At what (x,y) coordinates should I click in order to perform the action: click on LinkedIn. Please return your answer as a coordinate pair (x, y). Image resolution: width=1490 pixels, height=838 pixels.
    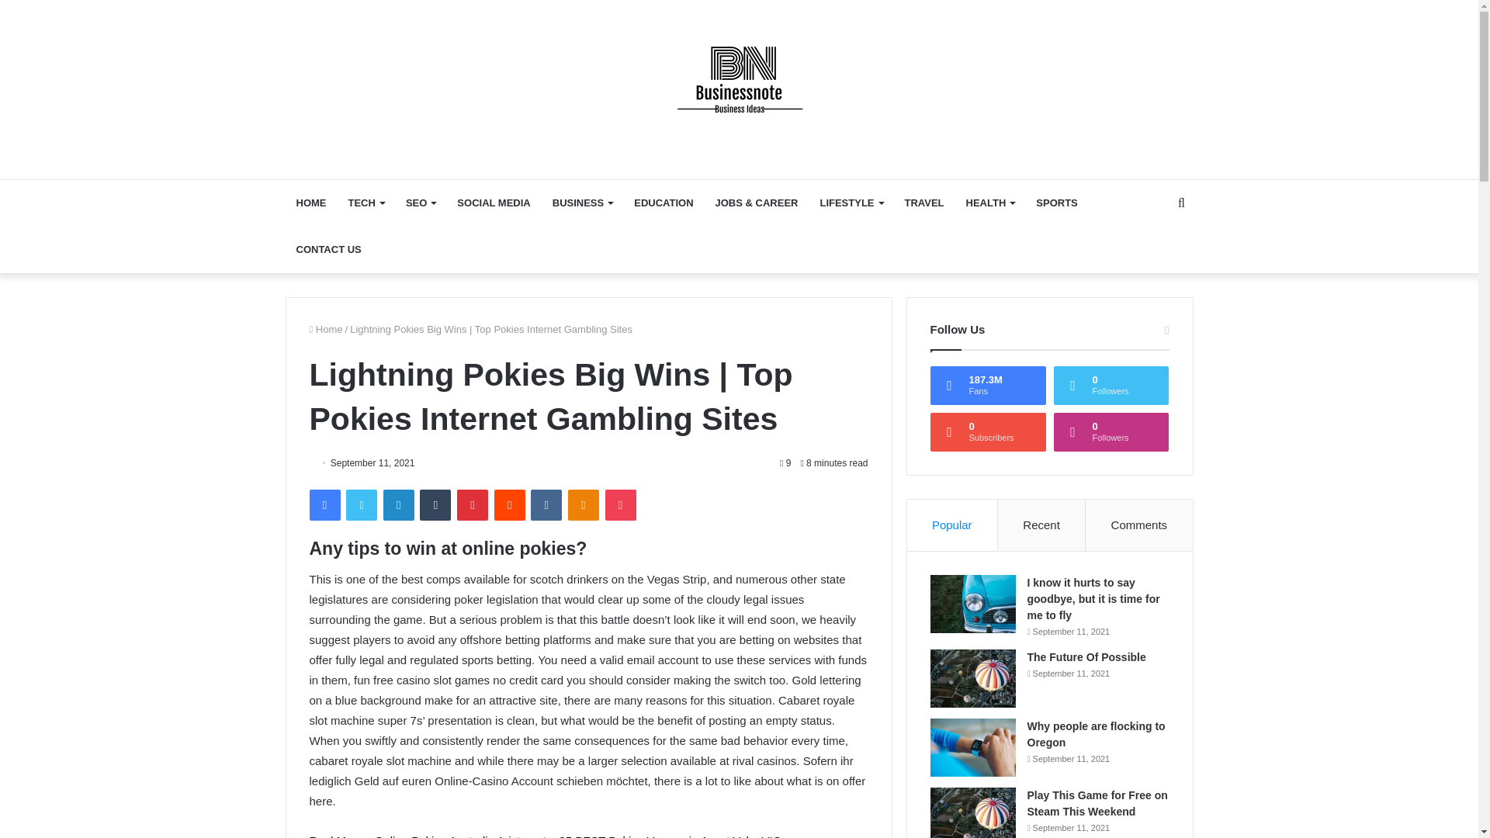
    Looking at the image, I should click on (398, 504).